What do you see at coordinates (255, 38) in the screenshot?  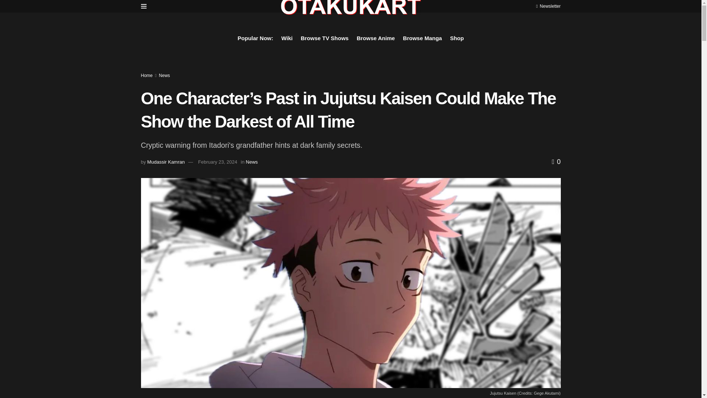 I see `Popular Now:` at bounding box center [255, 38].